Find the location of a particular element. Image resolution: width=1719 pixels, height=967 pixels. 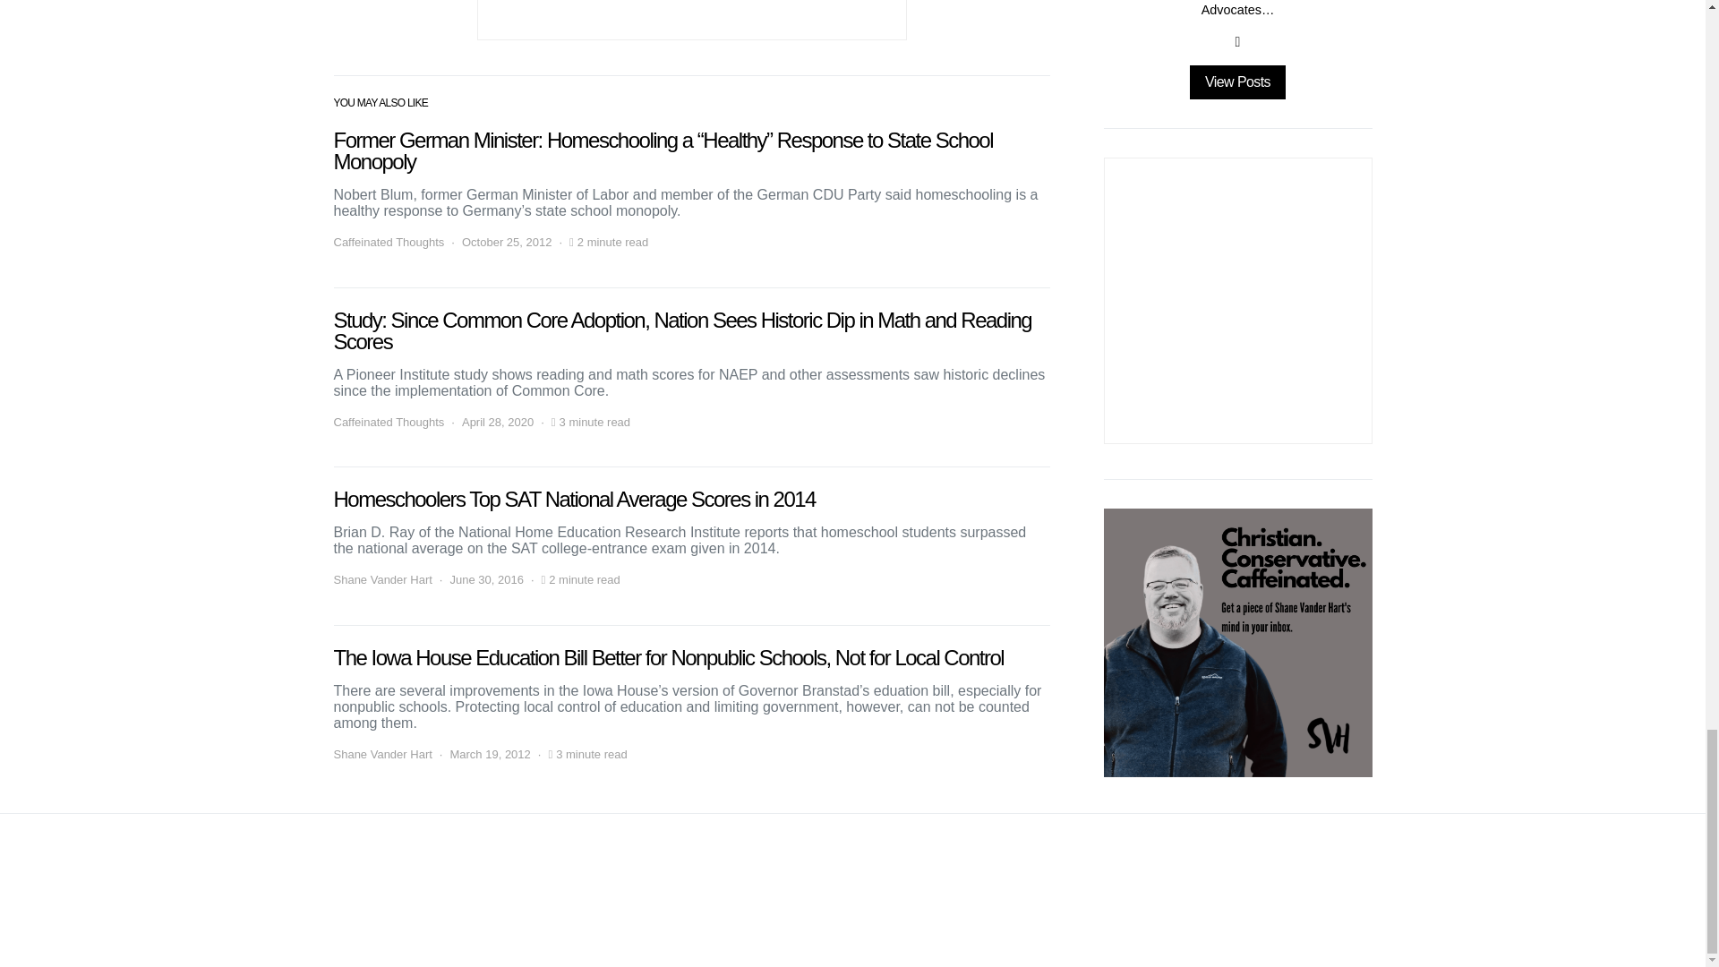

View all posts by Caffeinated Thoughts is located at coordinates (389, 423).